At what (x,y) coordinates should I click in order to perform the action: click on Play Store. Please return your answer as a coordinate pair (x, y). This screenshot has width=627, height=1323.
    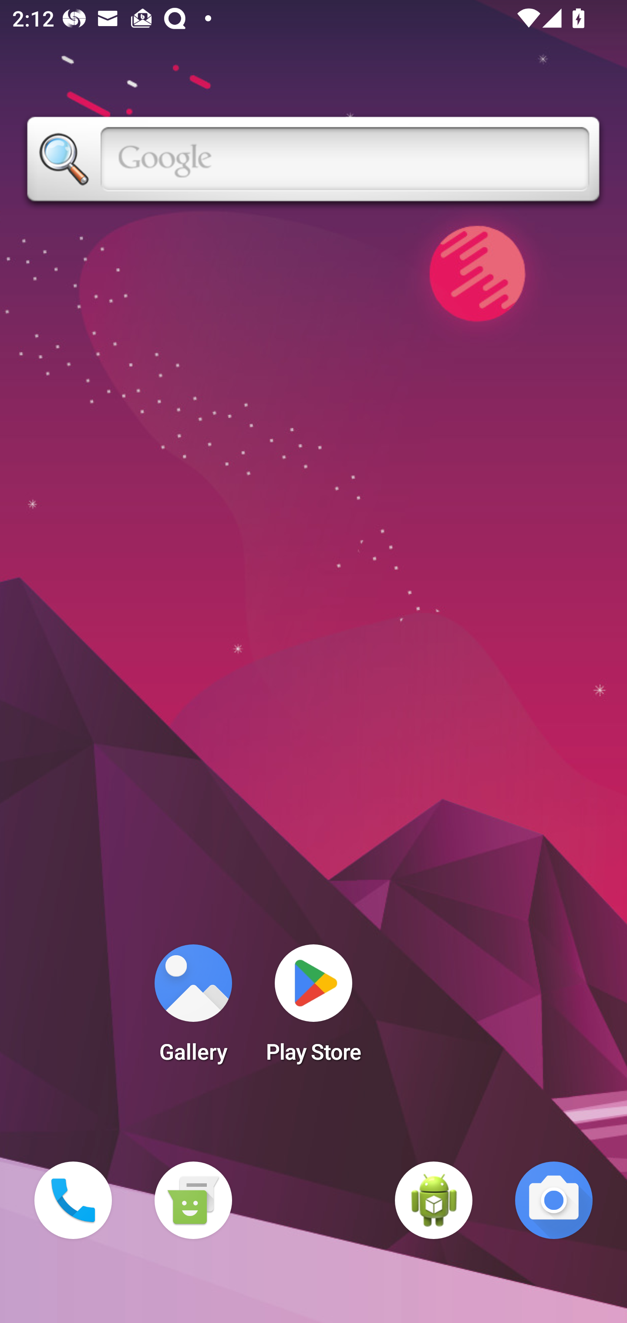
    Looking at the image, I should click on (313, 1009).